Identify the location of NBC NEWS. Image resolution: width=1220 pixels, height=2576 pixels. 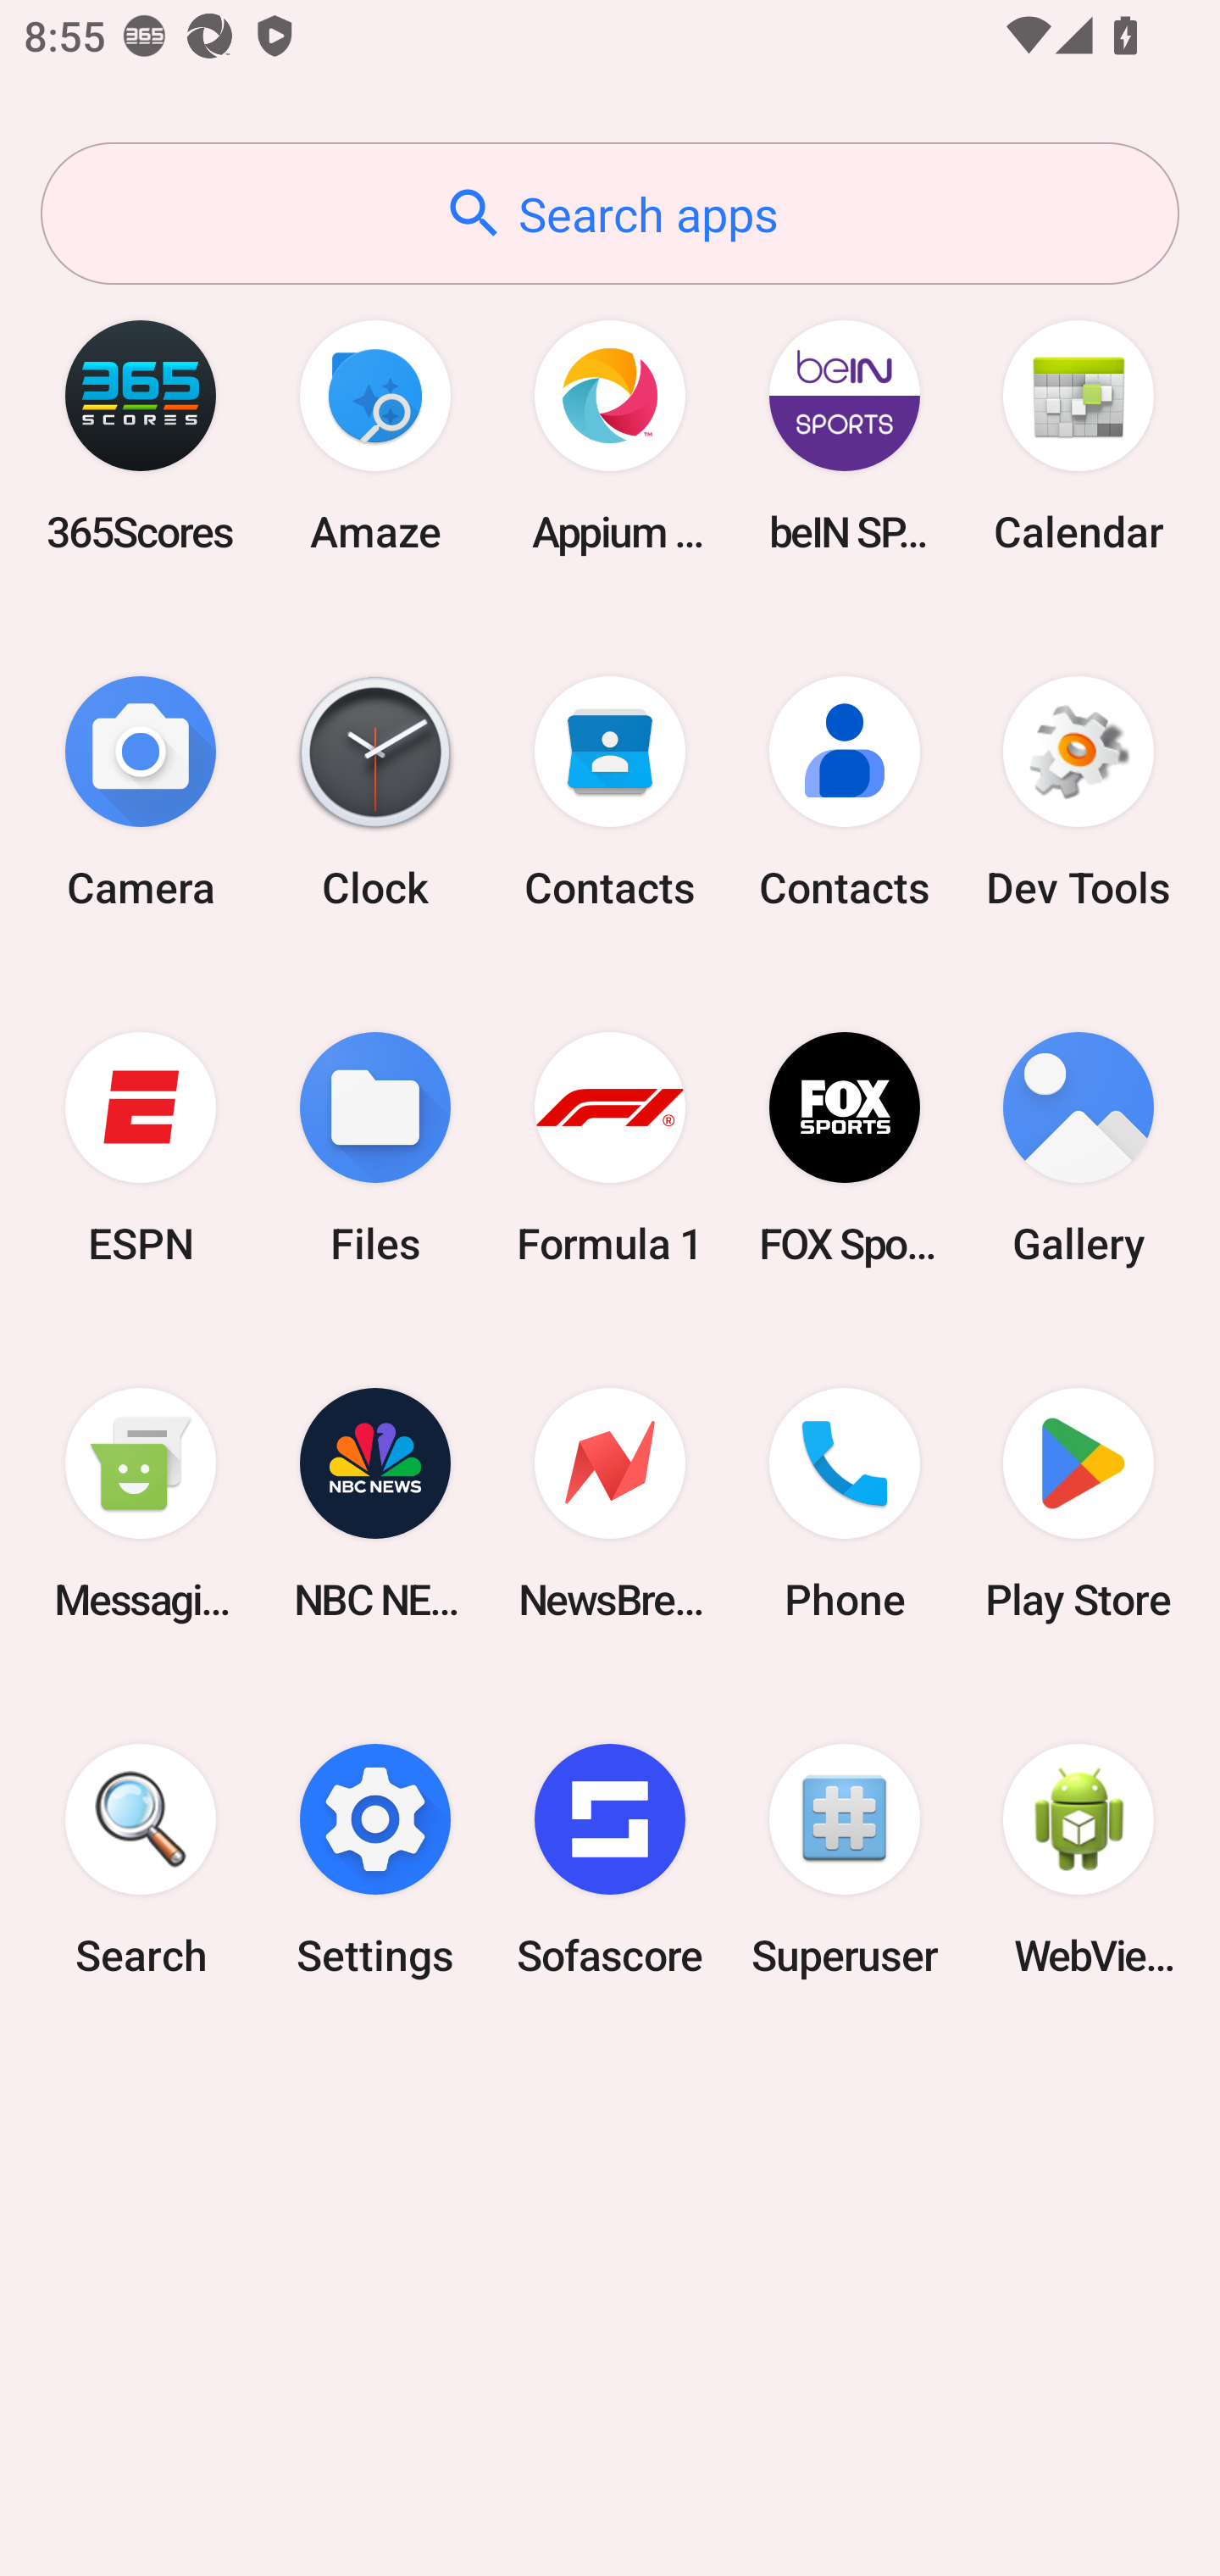
(375, 1504).